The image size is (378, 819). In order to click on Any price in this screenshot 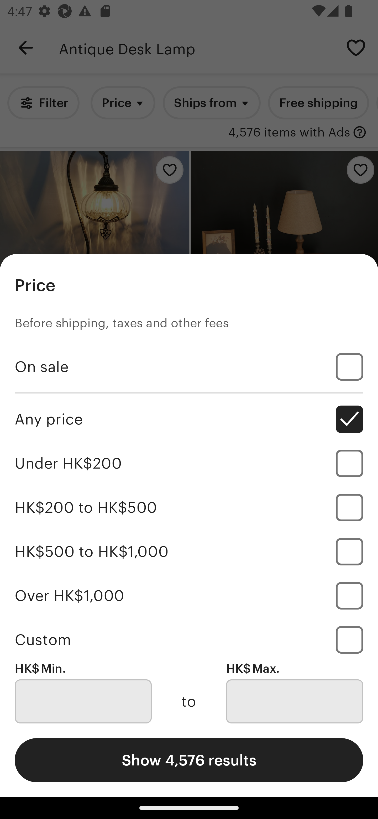, I will do `click(189, 419)`.